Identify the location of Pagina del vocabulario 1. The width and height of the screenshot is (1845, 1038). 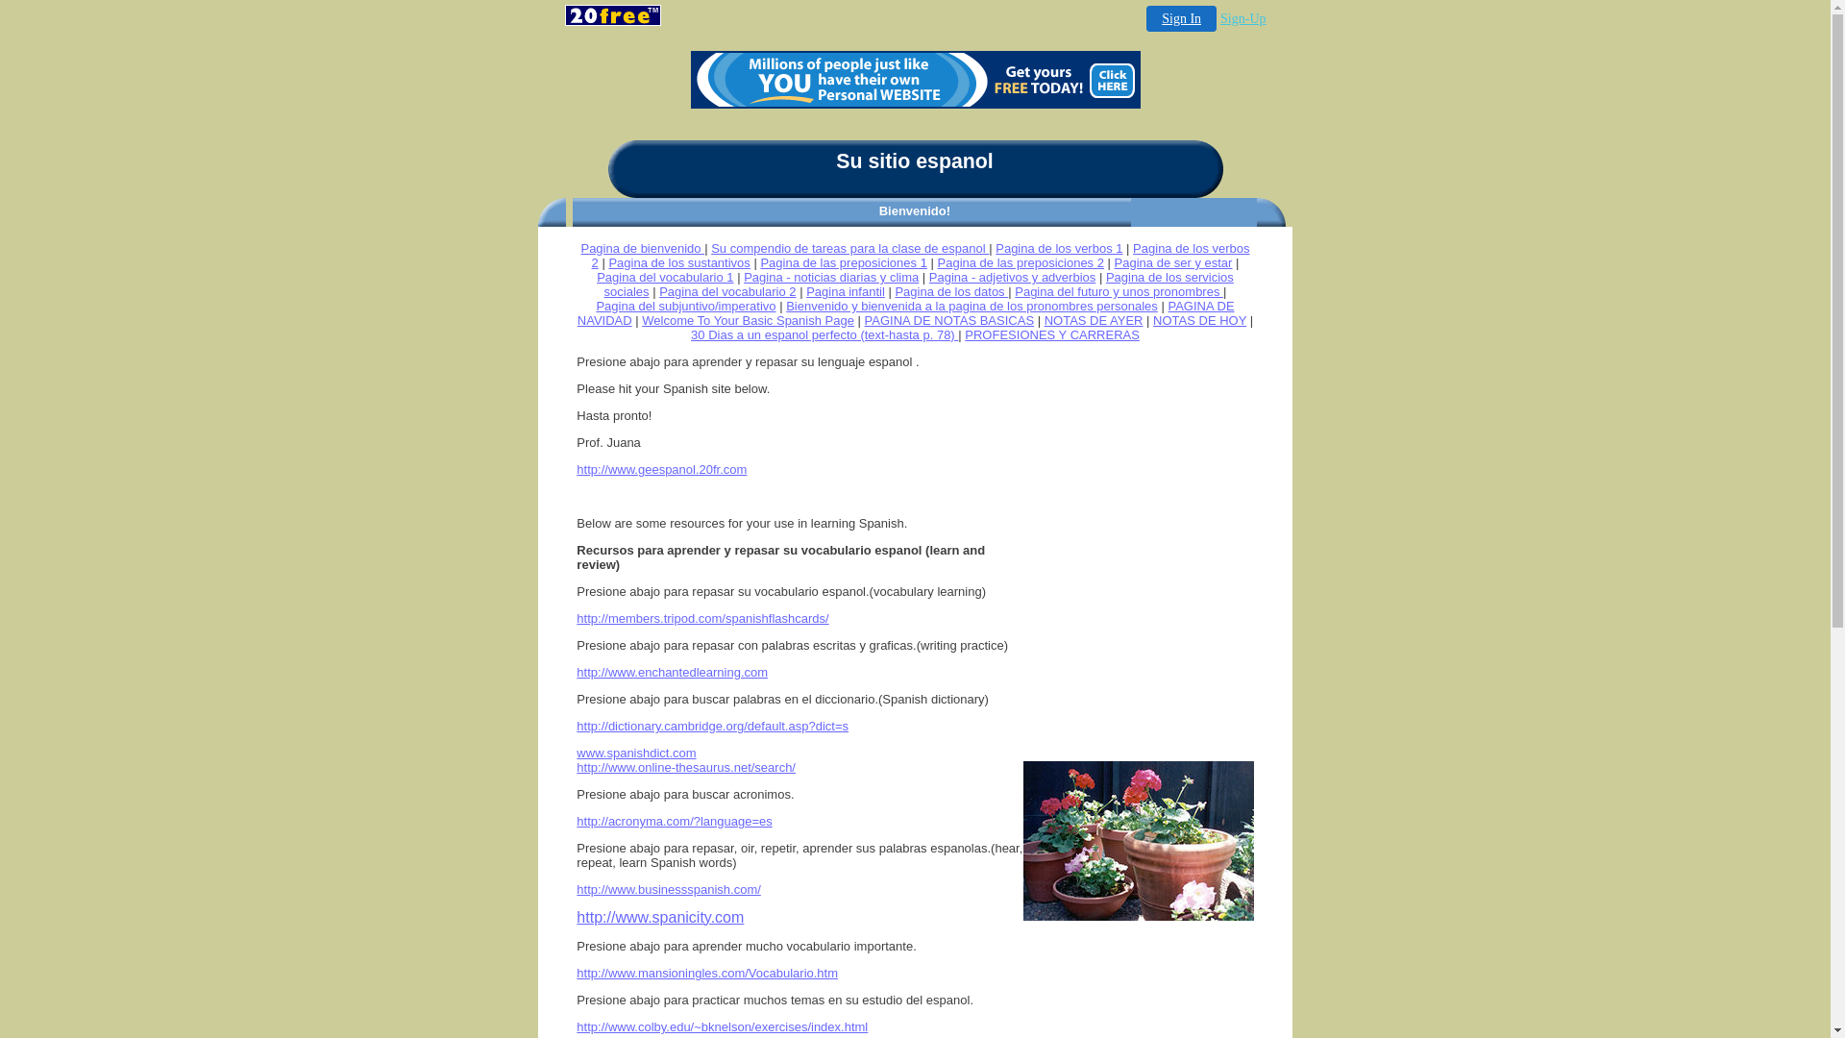
(665, 277).